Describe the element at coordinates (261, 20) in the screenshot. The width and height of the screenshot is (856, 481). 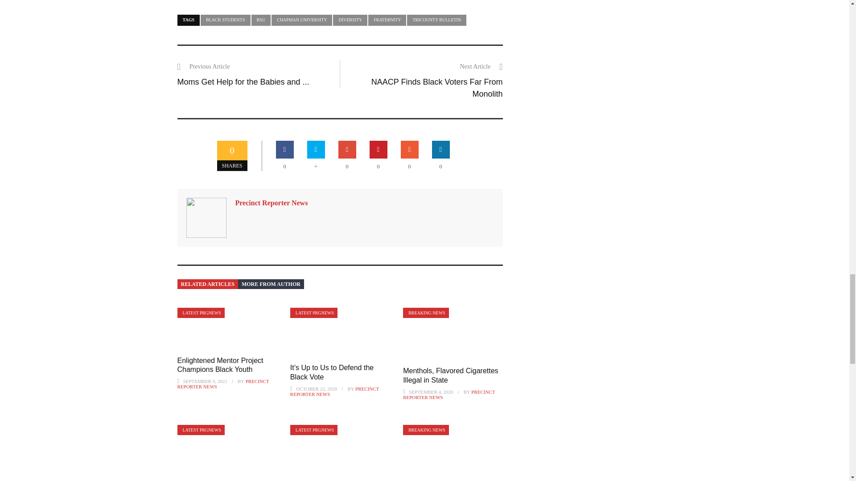
I see `View all posts tagged BSU` at that location.